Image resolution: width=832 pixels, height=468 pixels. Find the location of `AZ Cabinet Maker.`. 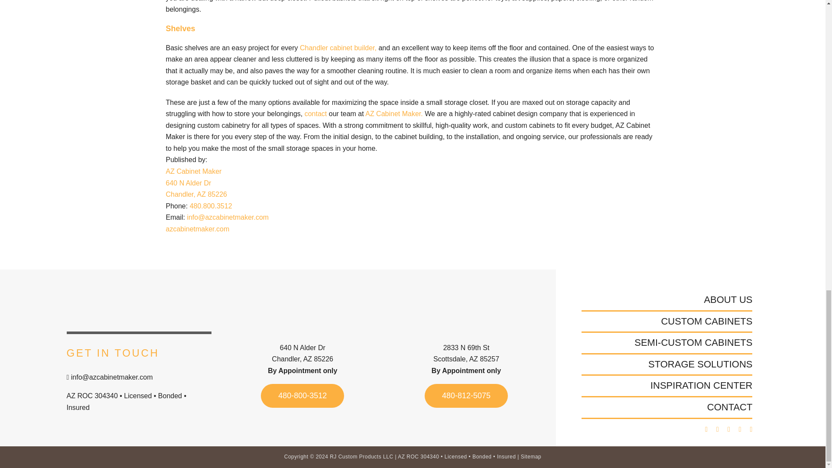

AZ Cabinet Maker. is located at coordinates (418, 311).